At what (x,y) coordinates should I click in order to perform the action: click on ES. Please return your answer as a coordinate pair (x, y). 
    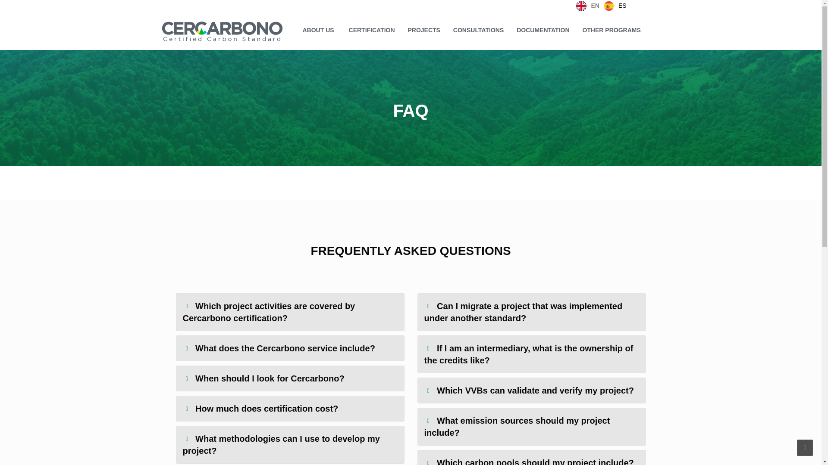
    Looking at the image, I should click on (615, 5).